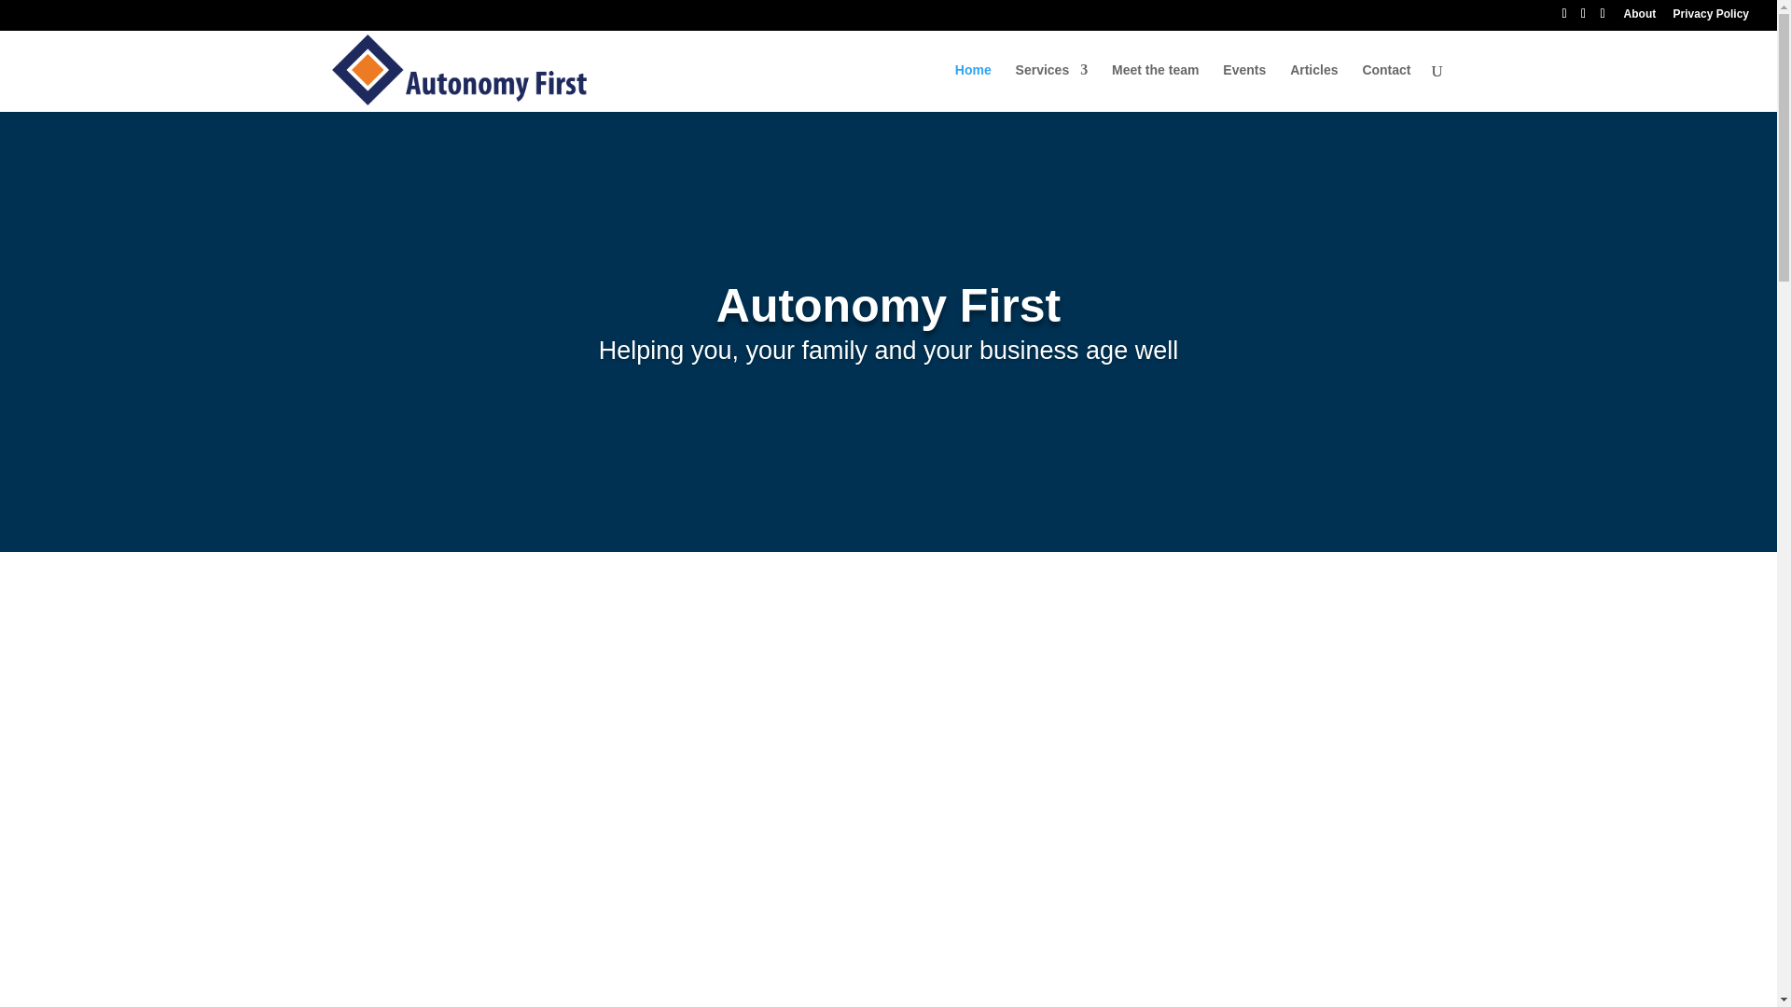  Describe the element at coordinates (1386, 88) in the screenshot. I see `Contact` at that location.